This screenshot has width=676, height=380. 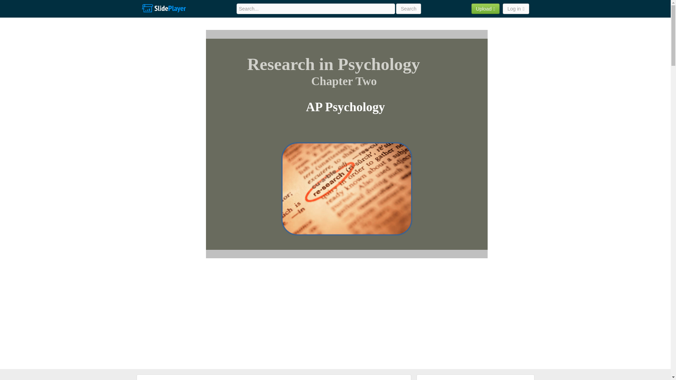 I want to click on Search, so click(x=408, y=8).